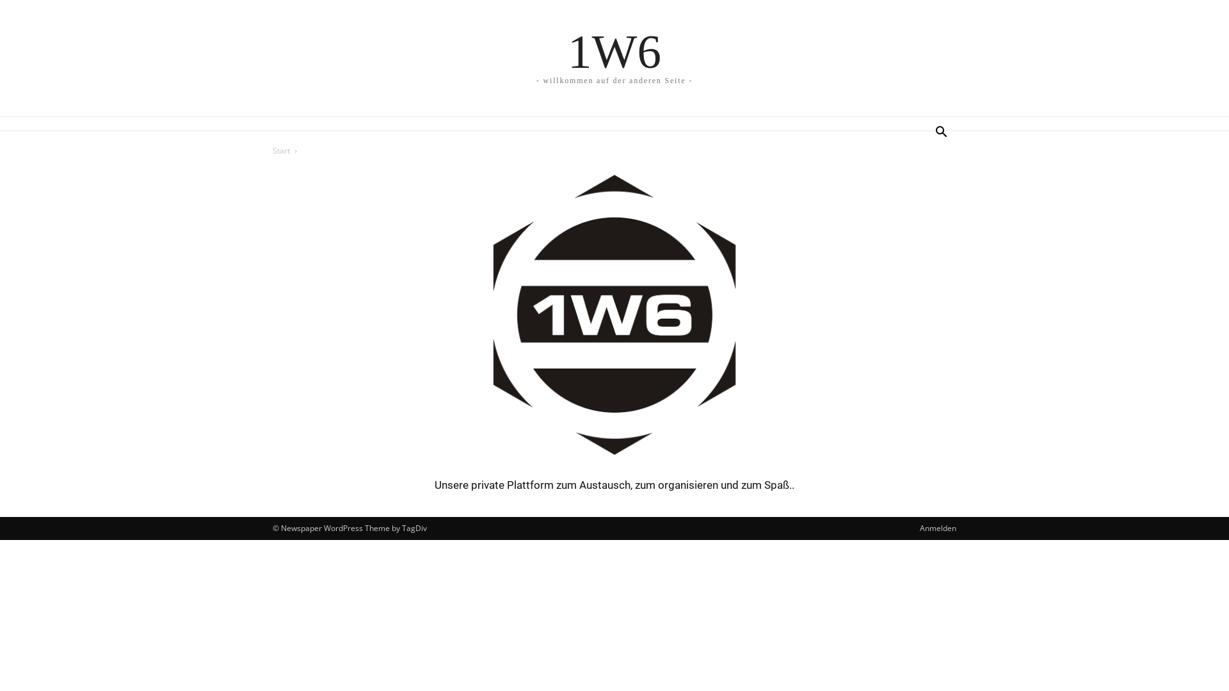  Describe the element at coordinates (922, 184) in the screenshot. I see `Suche` at that location.